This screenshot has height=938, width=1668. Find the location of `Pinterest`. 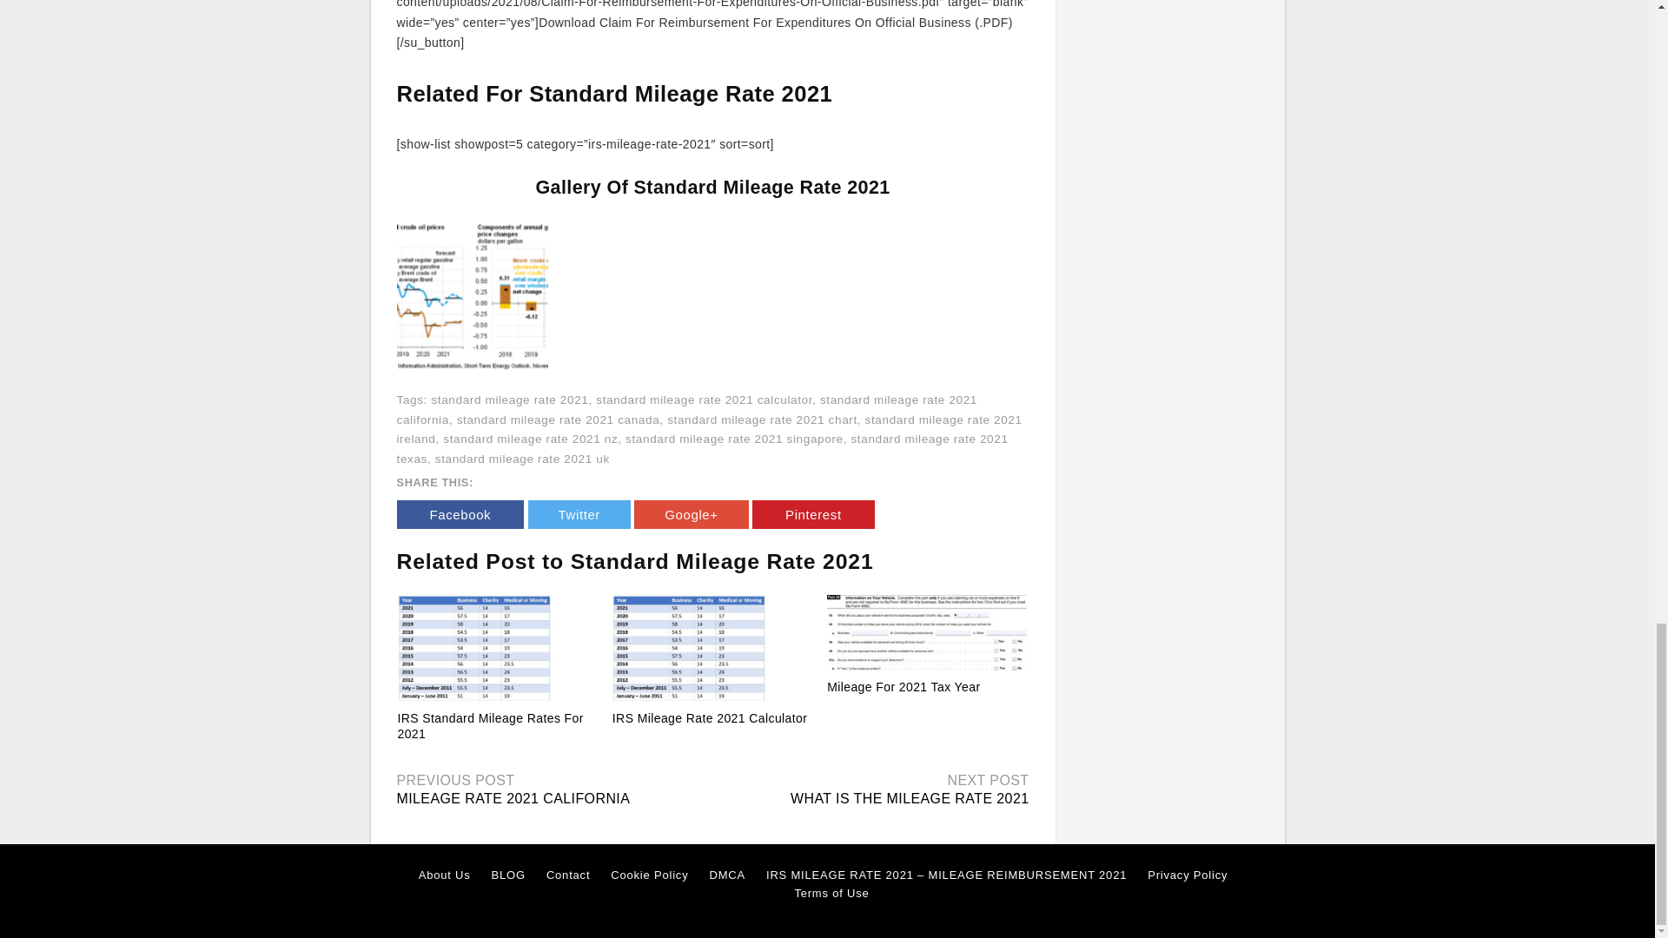

Pinterest is located at coordinates (813, 514).